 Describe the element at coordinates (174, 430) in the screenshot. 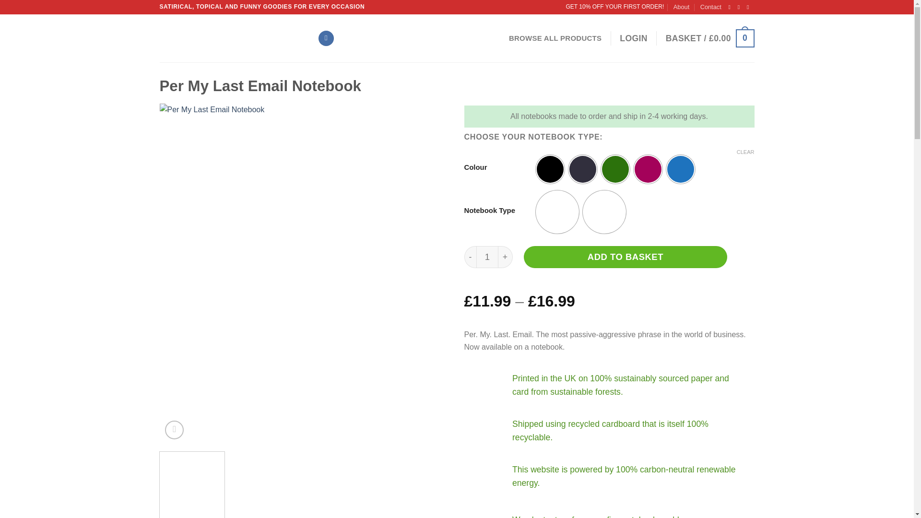

I see `Zoom` at that location.